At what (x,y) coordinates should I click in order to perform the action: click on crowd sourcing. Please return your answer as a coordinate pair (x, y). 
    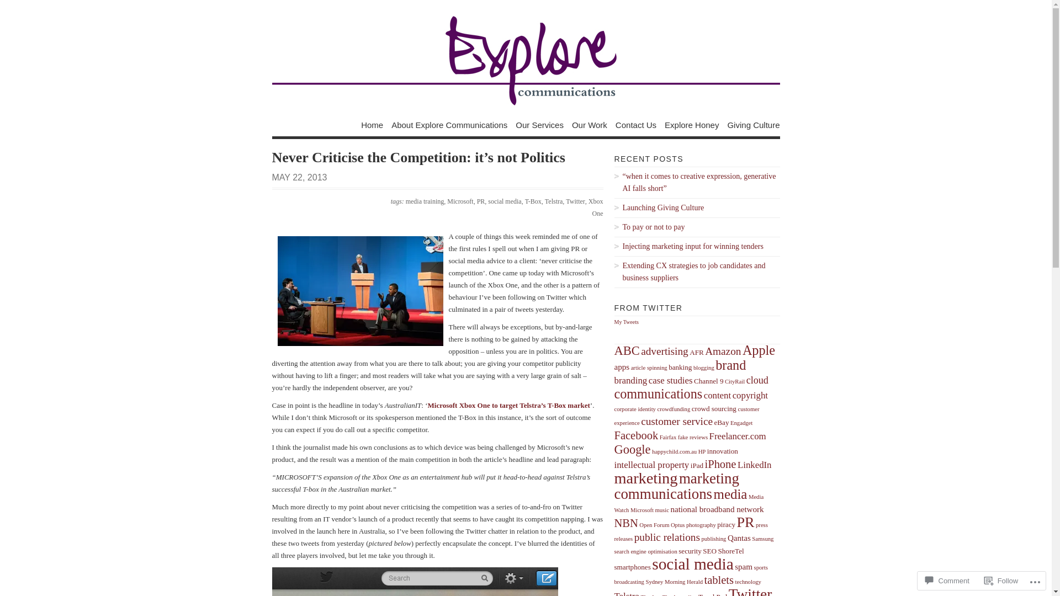
    Looking at the image, I should click on (714, 408).